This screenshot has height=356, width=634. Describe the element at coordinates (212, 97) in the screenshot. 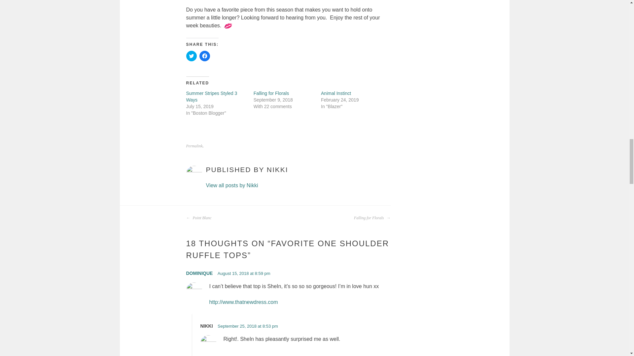

I see `Summer Stripes Styled 3 Ways` at that location.